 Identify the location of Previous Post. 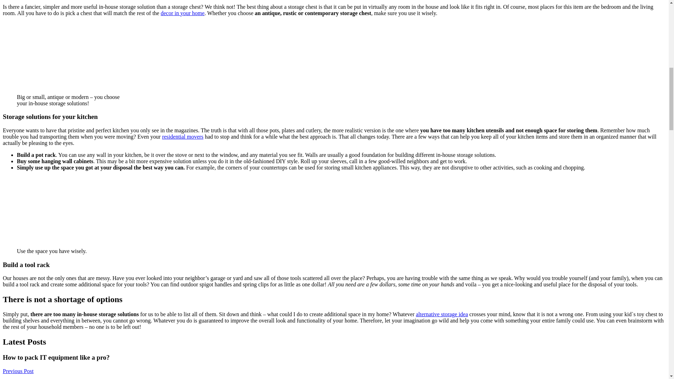
(18, 371).